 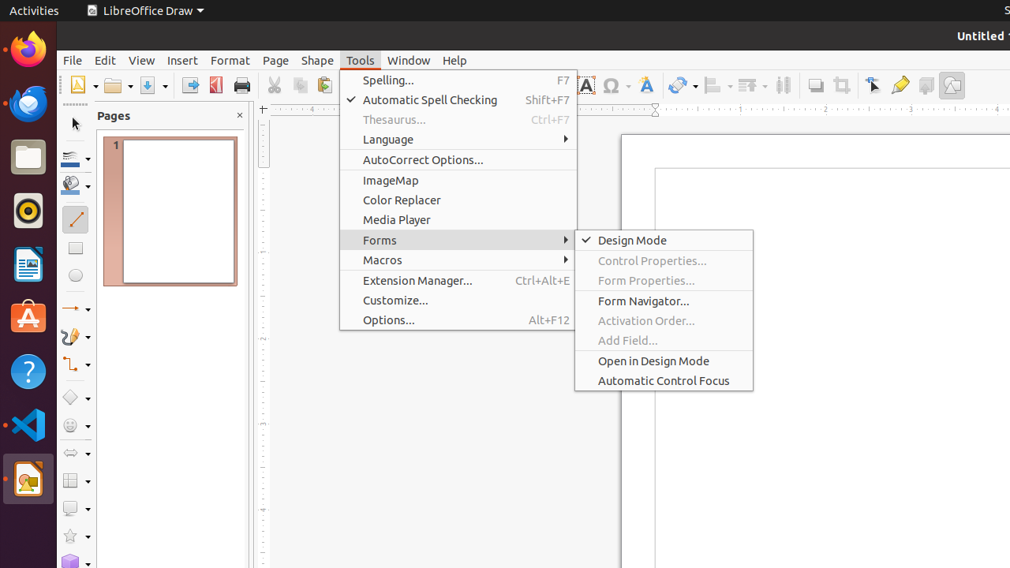 What do you see at coordinates (458, 80) in the screenshot?
I see `Spelling...` at bounding box center [458, 80].